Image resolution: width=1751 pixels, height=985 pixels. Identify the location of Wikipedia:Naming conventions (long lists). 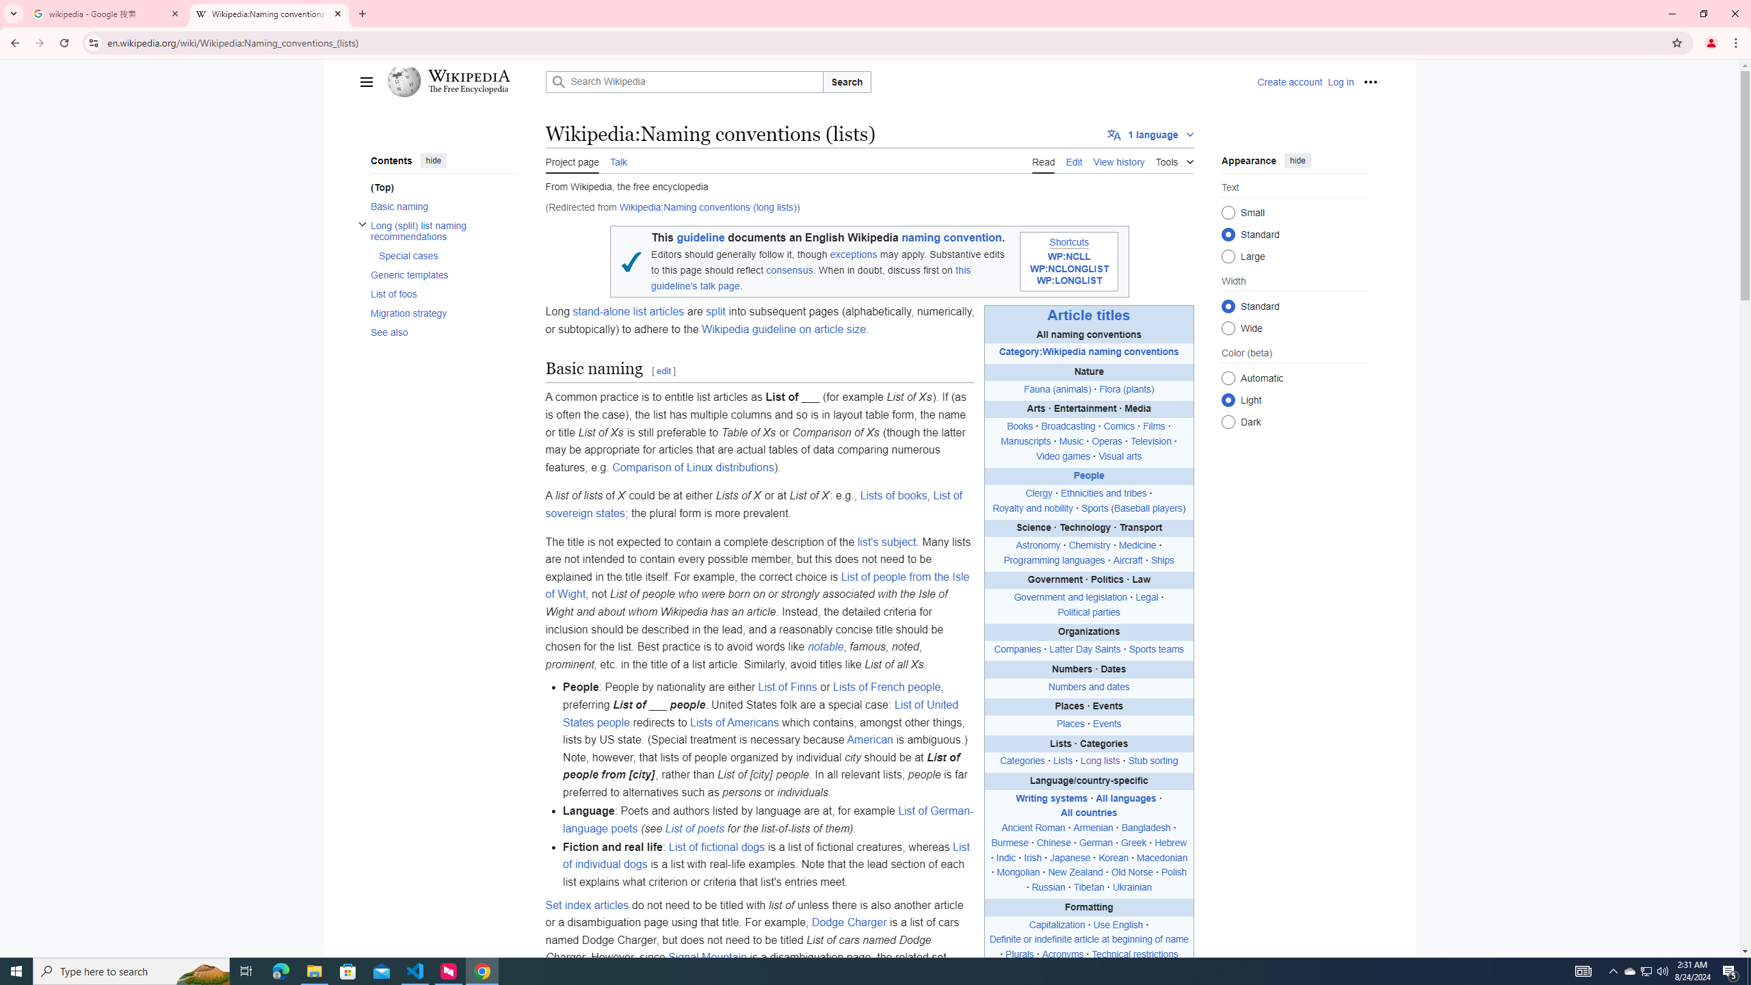
(708, 208).